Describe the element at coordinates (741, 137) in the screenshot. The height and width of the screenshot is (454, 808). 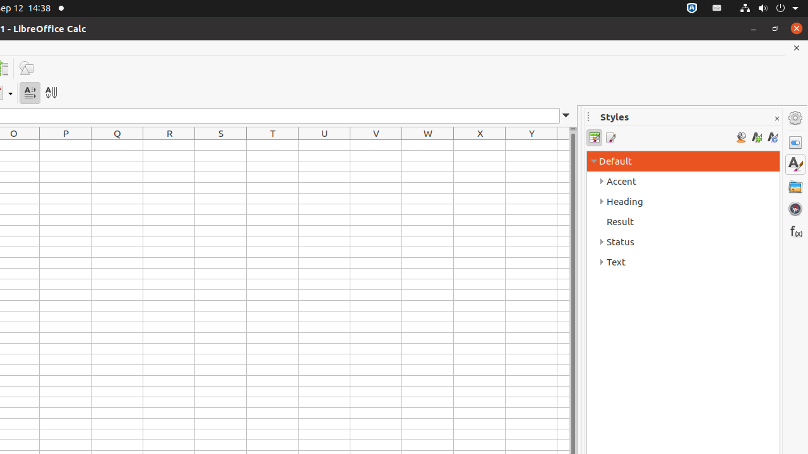
I see `Fill Format Mode` at that location.